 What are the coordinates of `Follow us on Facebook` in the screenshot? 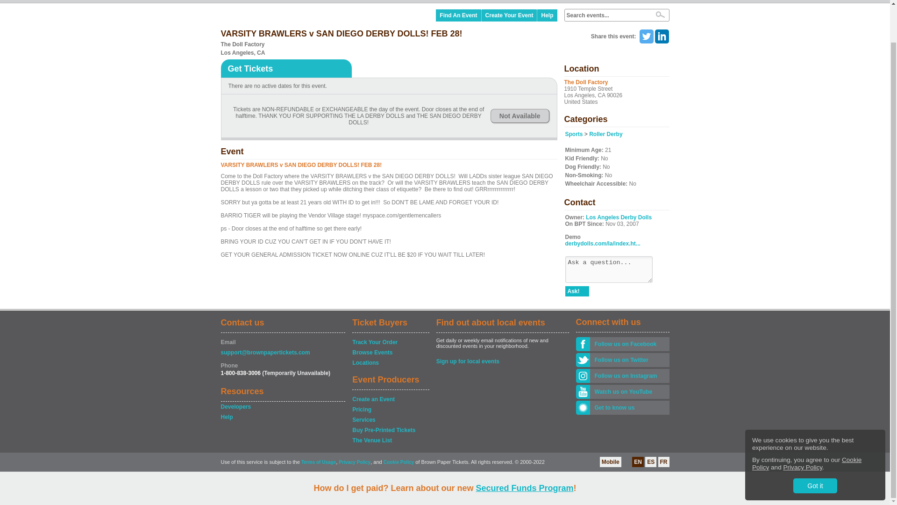 It's located at (629, 344).